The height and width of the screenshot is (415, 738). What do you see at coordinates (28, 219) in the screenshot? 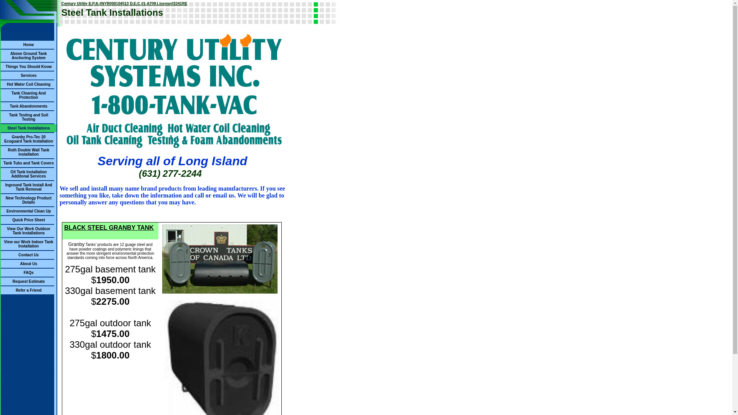
I see `Quick Price Sheet` at bounding box center [28, 219].